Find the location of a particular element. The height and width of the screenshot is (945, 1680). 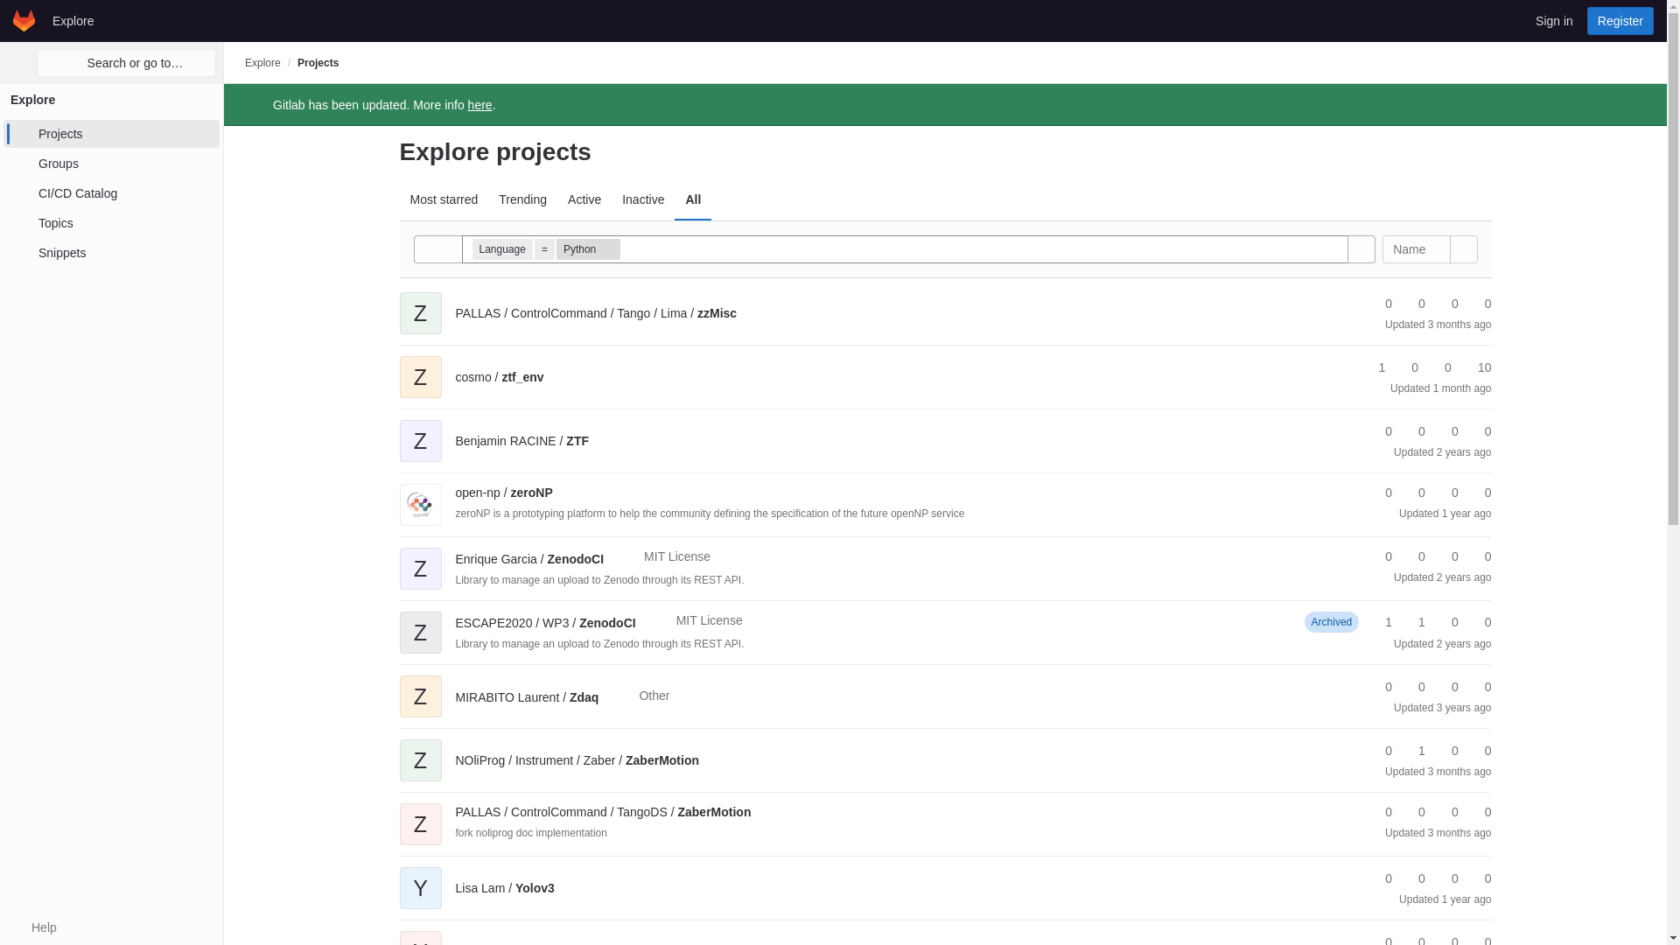

Groups is located at coordinates (111, 163).